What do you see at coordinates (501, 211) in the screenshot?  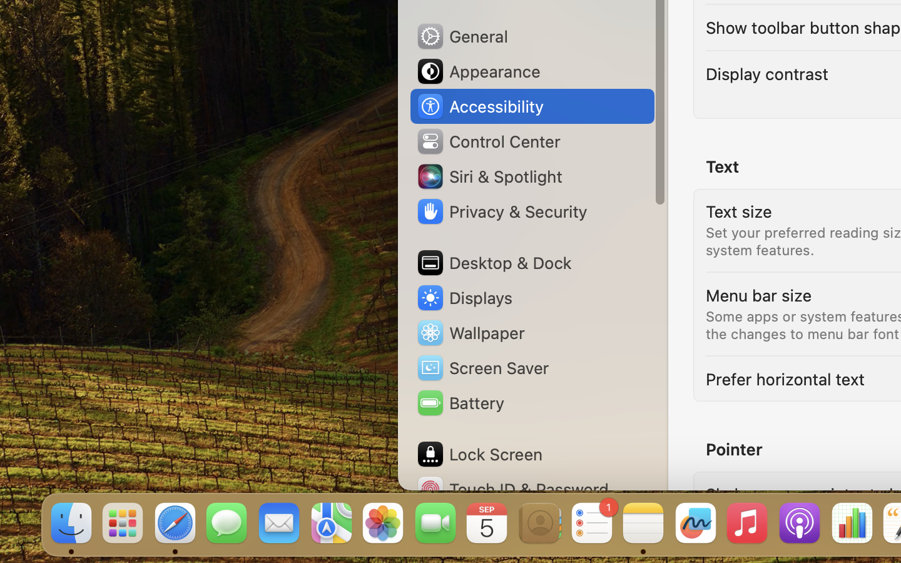 I see `Privacy & Security` at bounding box center [501, 211].